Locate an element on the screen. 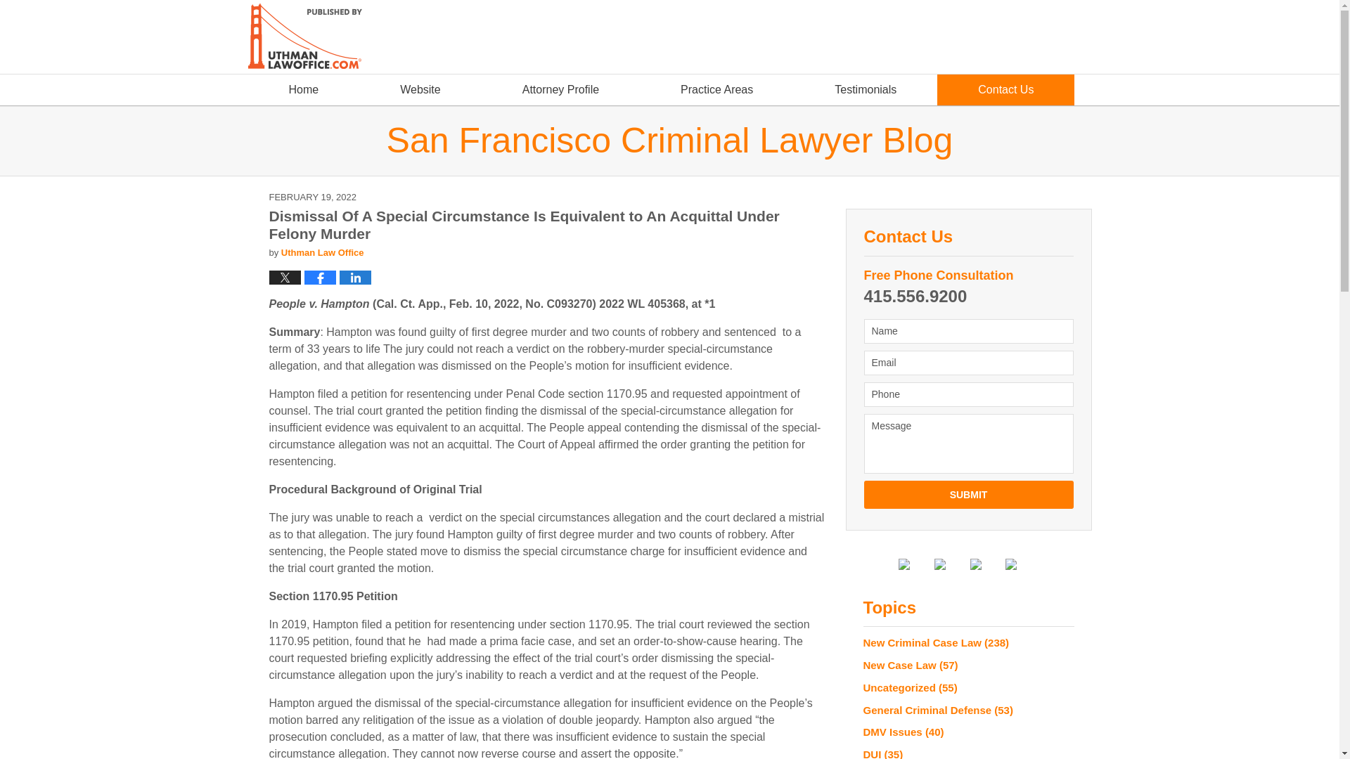  San Francisco Criminal Lawyer Blog is located at coordinates (669, 140).